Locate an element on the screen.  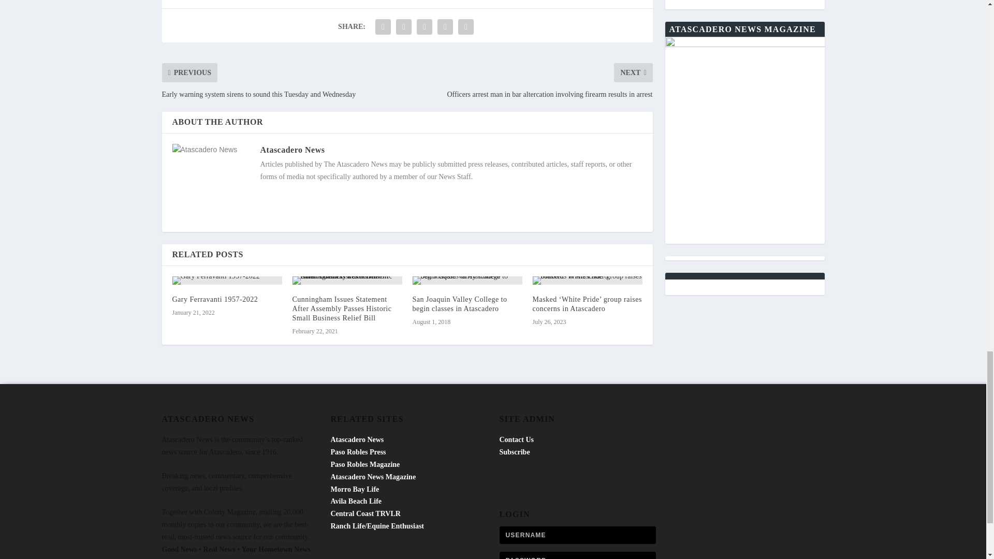
San Joaquin Valley College to begin classes in Atascadero is located at coordinates (467, 280).